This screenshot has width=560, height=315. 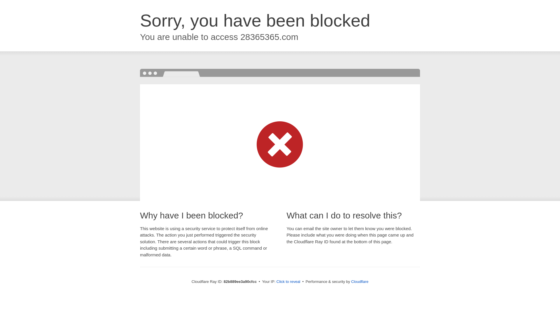 What do you see at coordinates (360, 282) in the screenshot?
I see `Cloudflare` at bounding box center [360, 282].